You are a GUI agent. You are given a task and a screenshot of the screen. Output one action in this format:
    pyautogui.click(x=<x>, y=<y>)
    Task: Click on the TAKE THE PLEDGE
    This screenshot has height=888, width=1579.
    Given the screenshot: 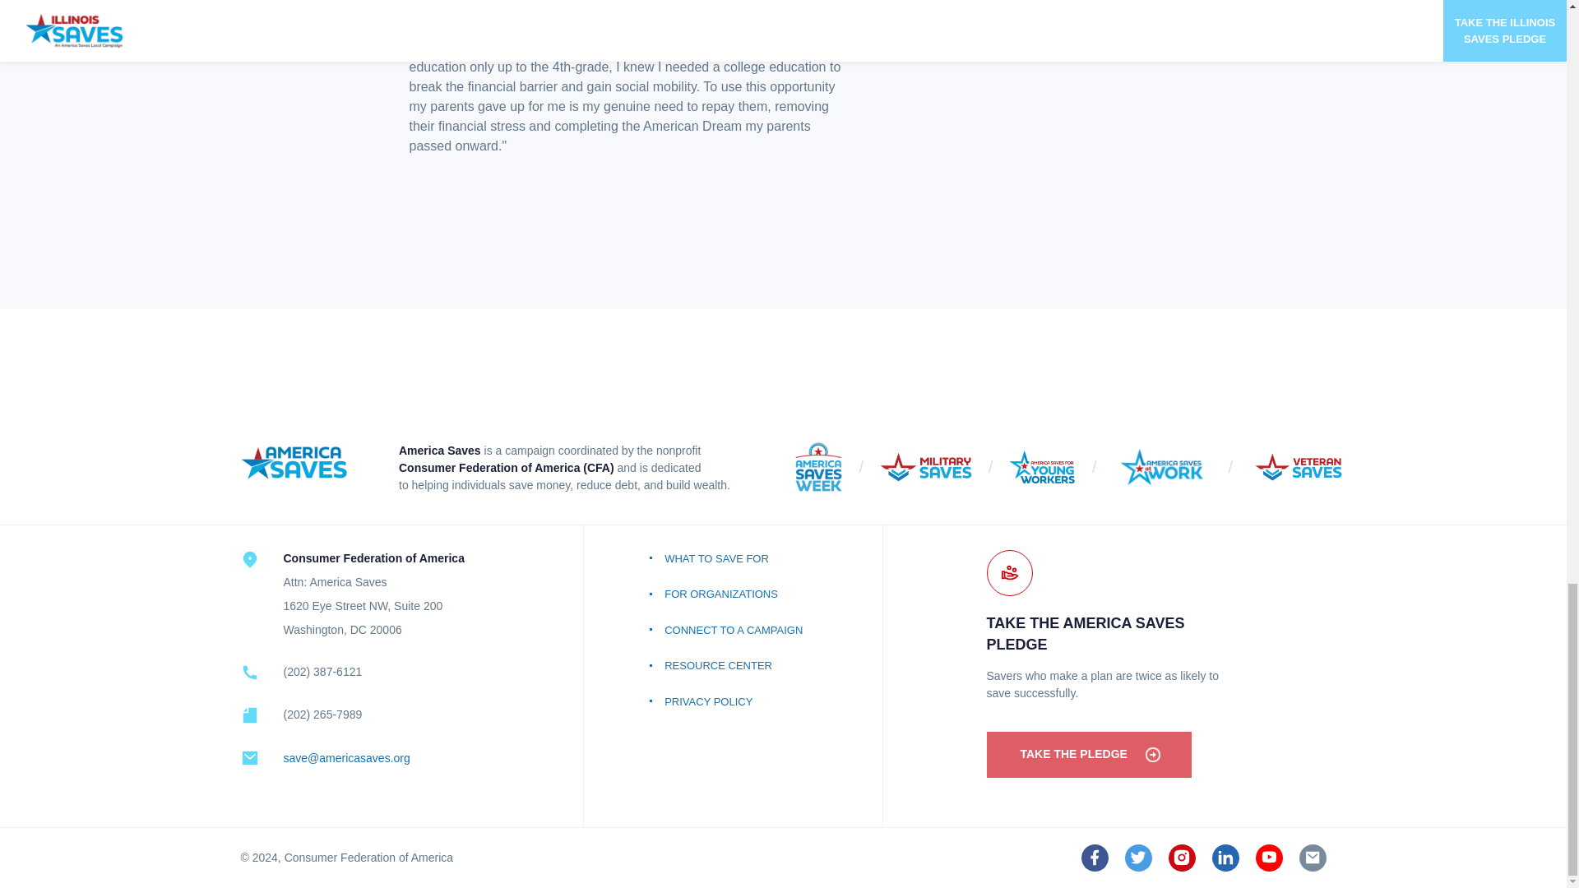 What is the action you would take?
    pyautogui.click(x=1089, y=755)
    